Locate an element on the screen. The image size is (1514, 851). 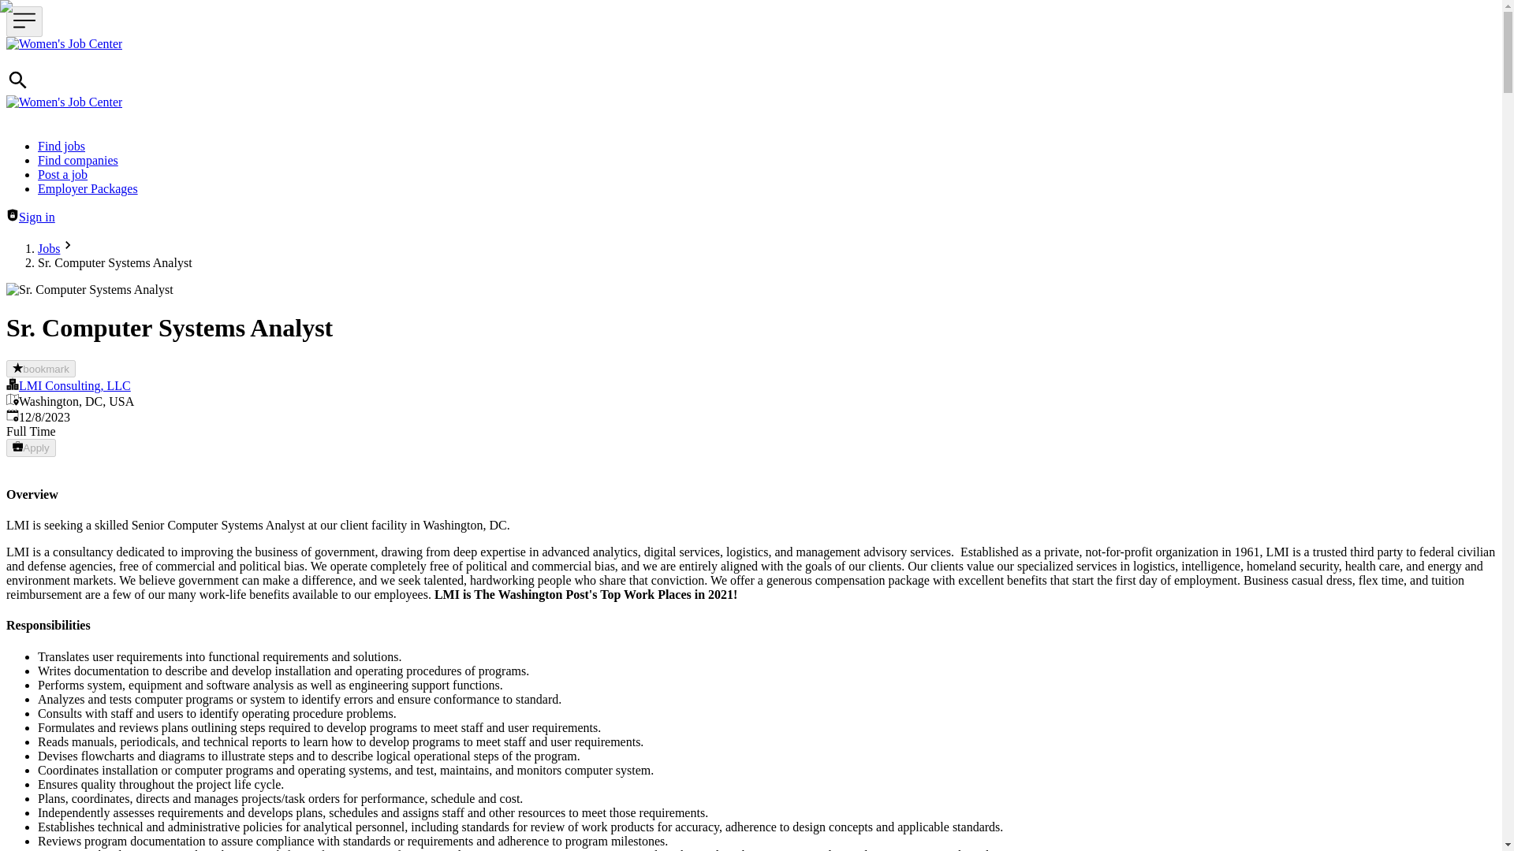
bookmark is located at coordinates (41, 369).